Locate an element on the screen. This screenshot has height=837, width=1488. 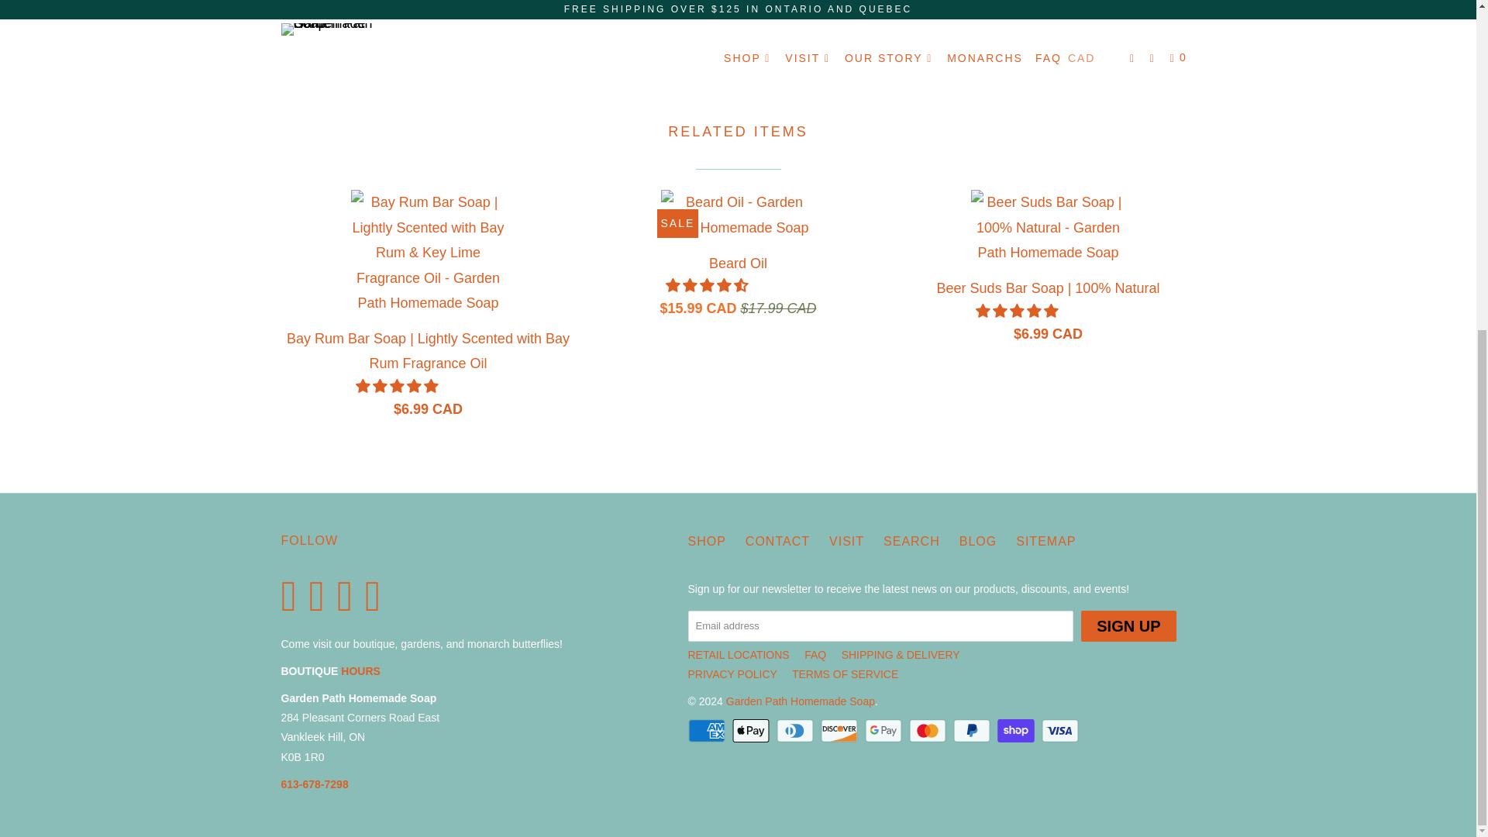
Sign Up is located at coordinates (1128, 626).